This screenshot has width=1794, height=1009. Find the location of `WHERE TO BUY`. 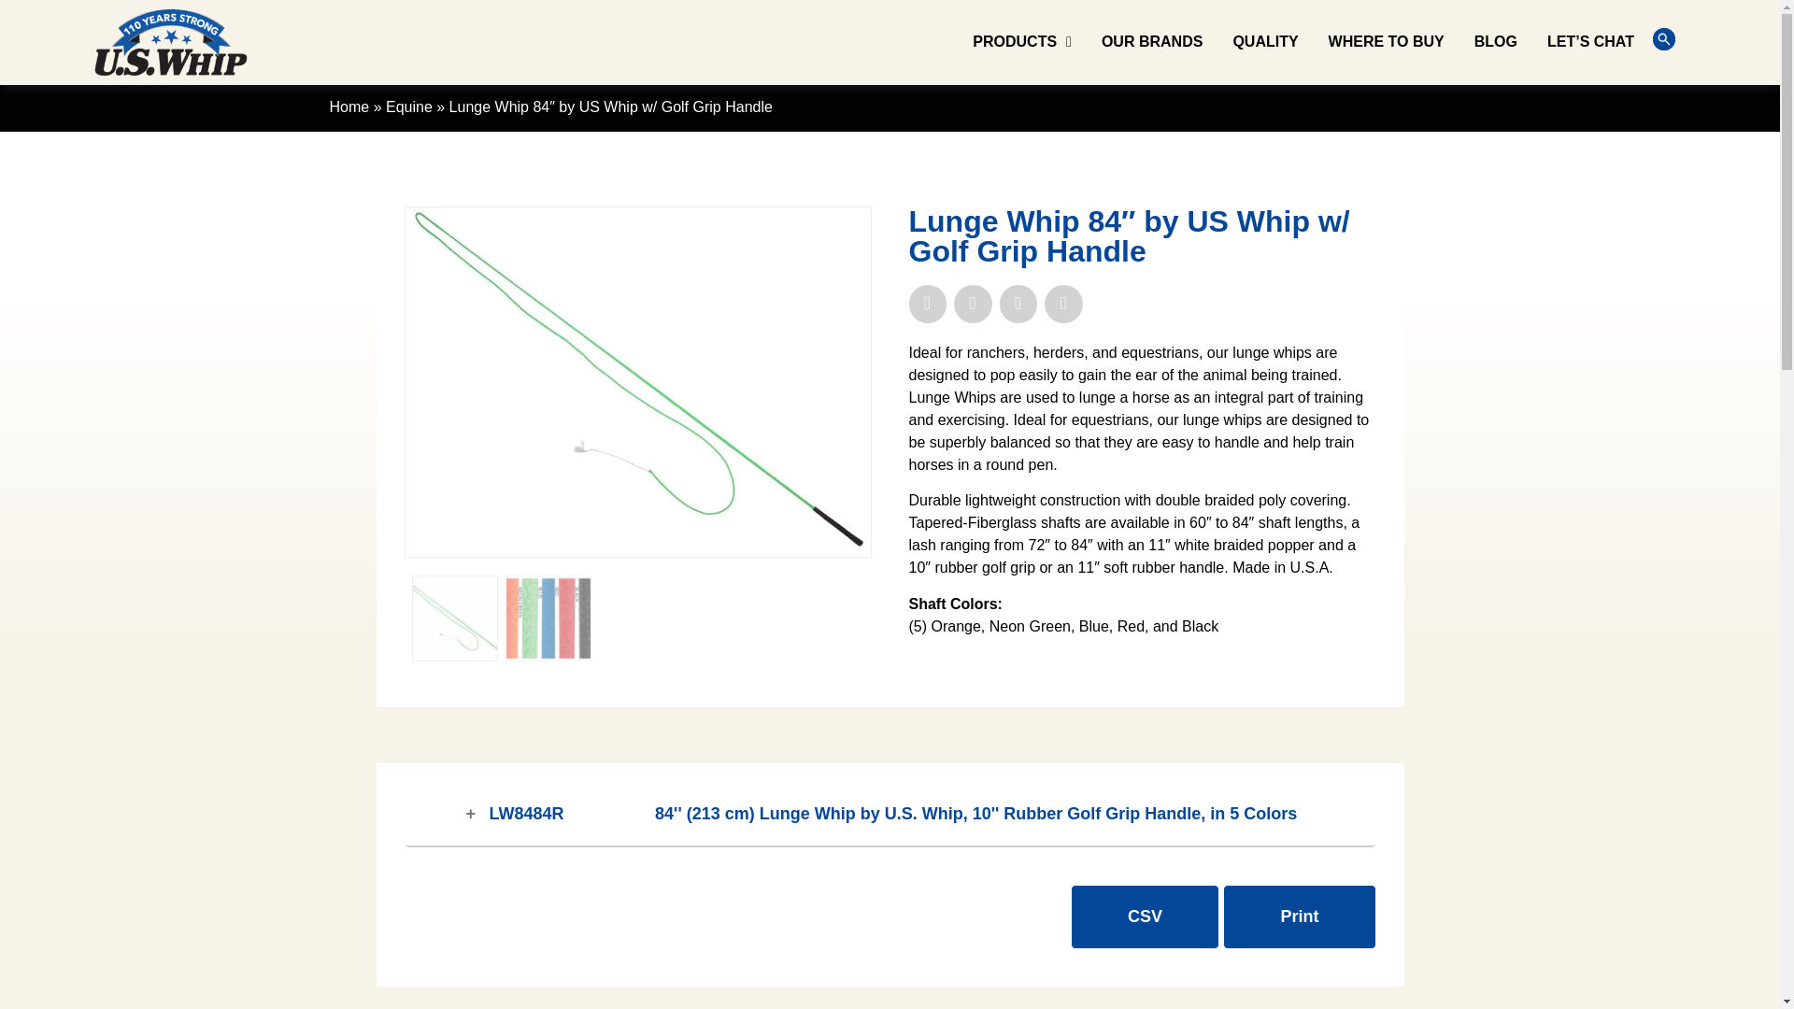

WHERE TO BUY is located at coordinates (1387, 41).